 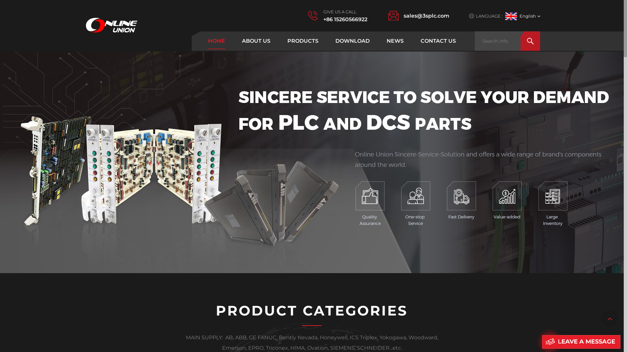 I want to click on Search info, so click(x=507, y=41).